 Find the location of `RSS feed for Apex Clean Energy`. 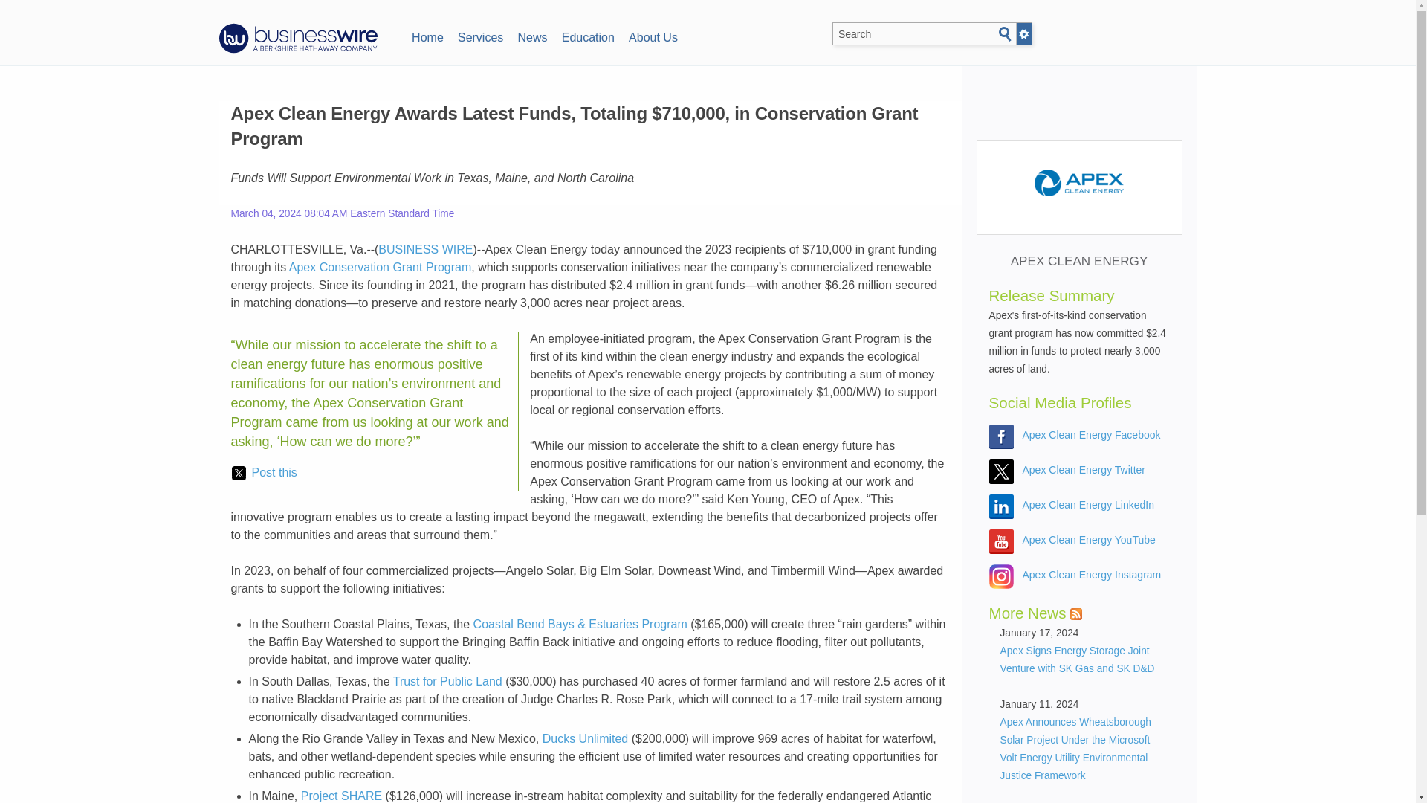

RSS feed for Apex Clean Energy is located at coordinates (1076, 613).